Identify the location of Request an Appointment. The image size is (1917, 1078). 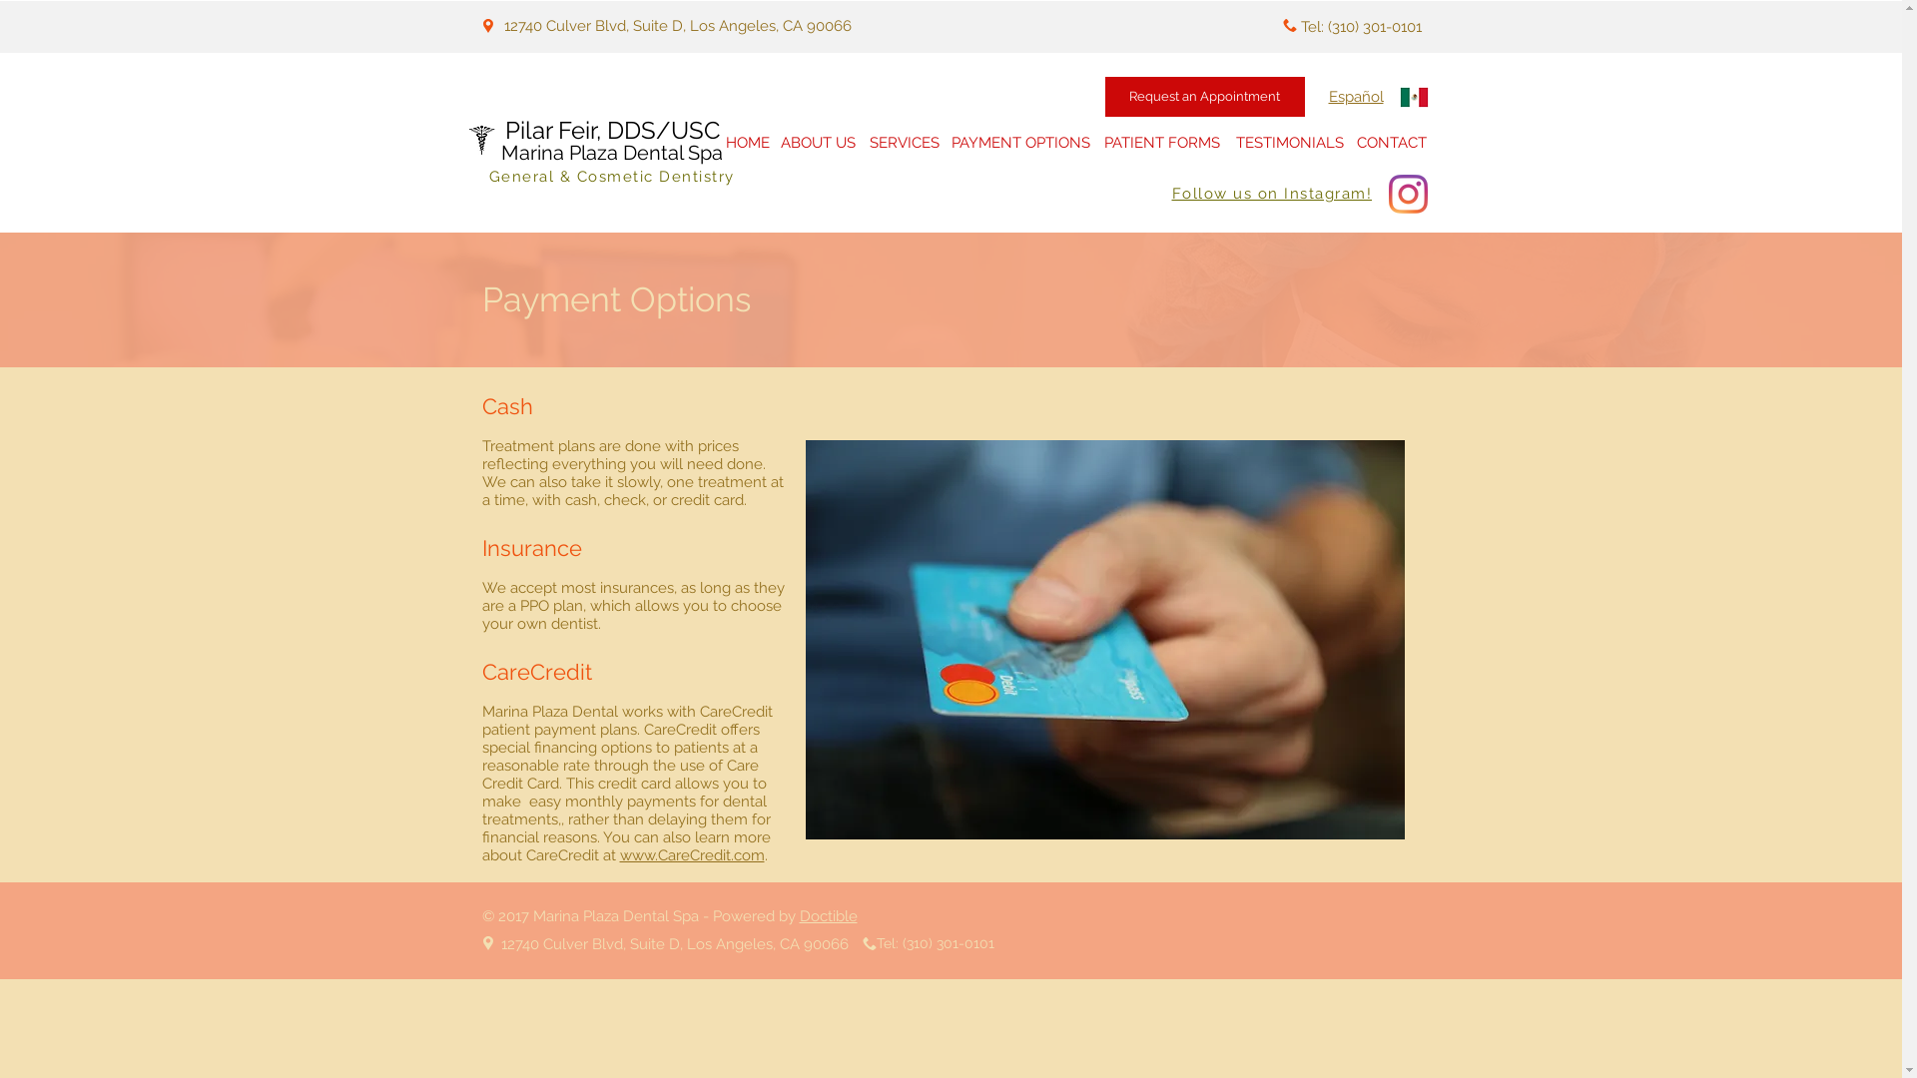
(1204, 97).